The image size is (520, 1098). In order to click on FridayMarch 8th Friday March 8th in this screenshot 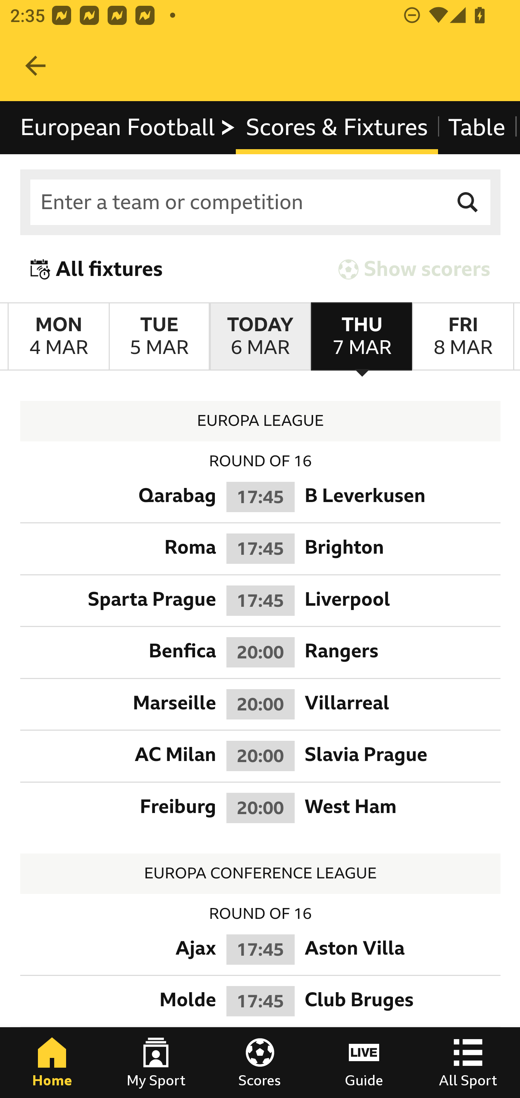, I will do `click(463, 337)`.